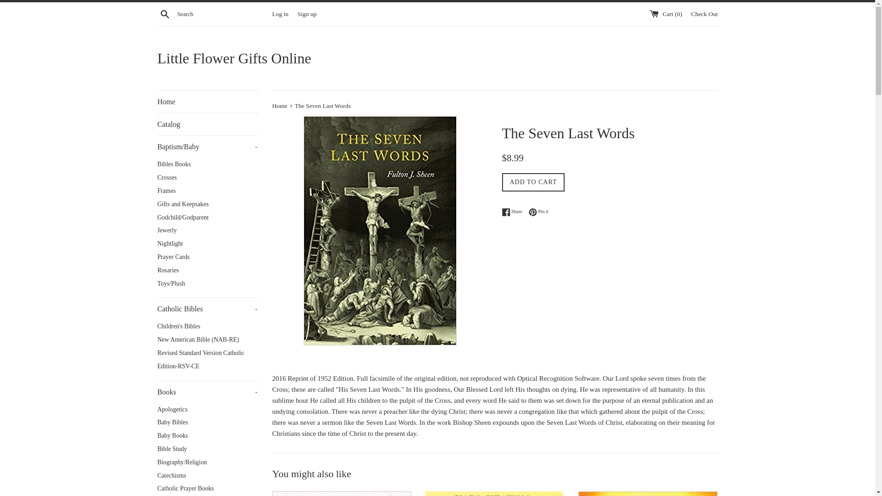 The height and width of the screenshot is (496, 882). I want to click on Catholic Theology, so click(514, 212).